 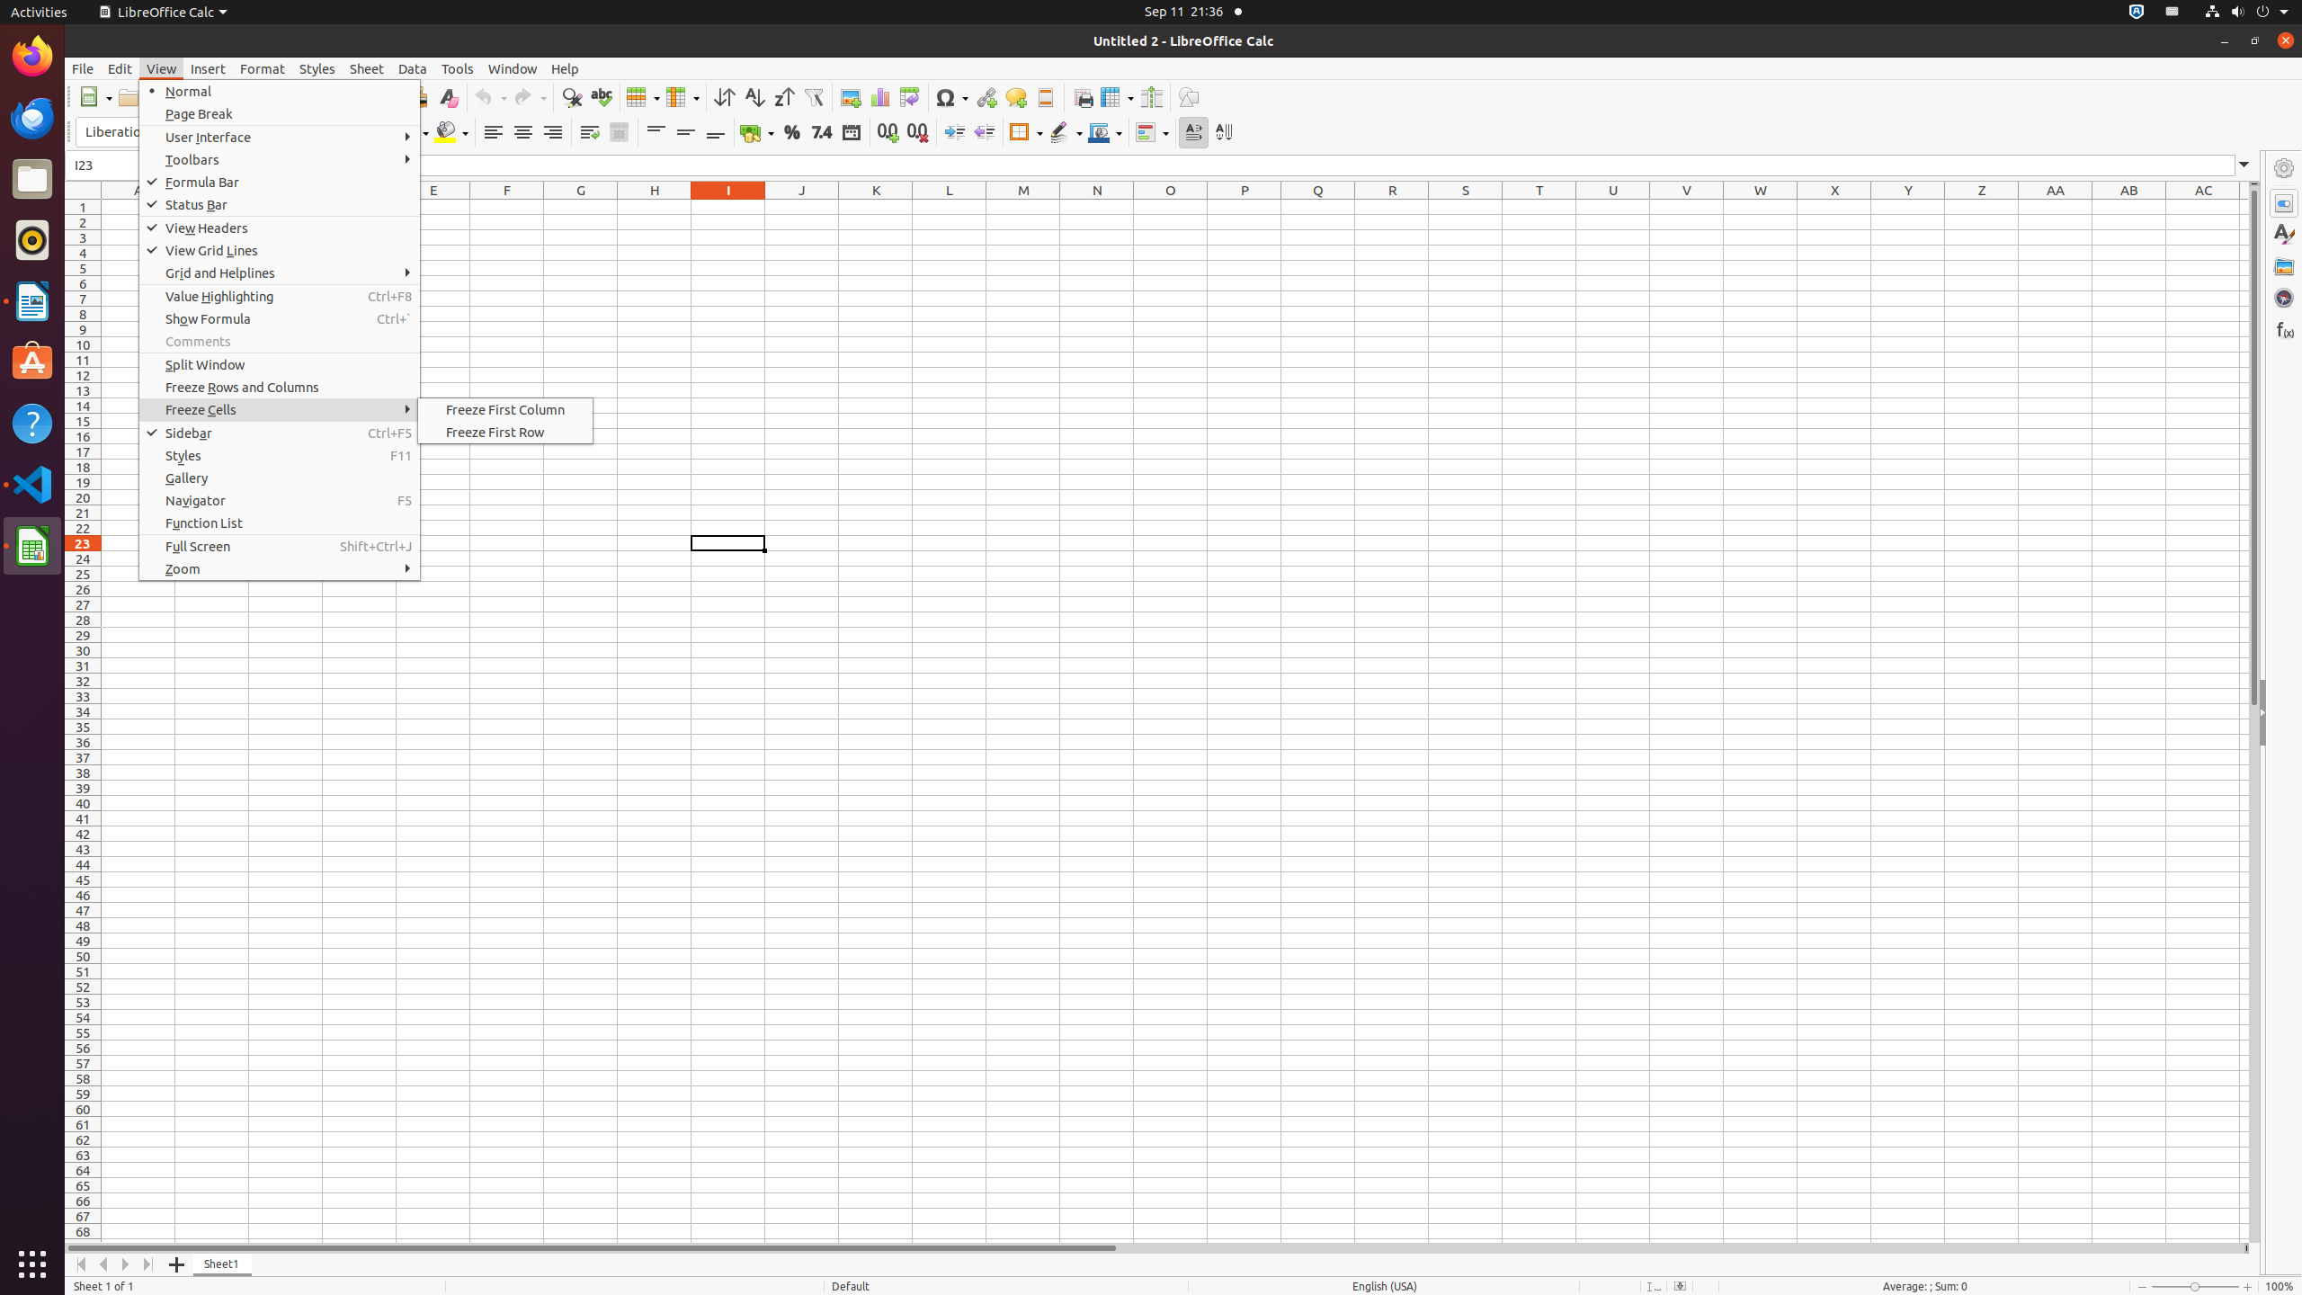 I want to click on Sort Descending, so click(x=784, y=97).